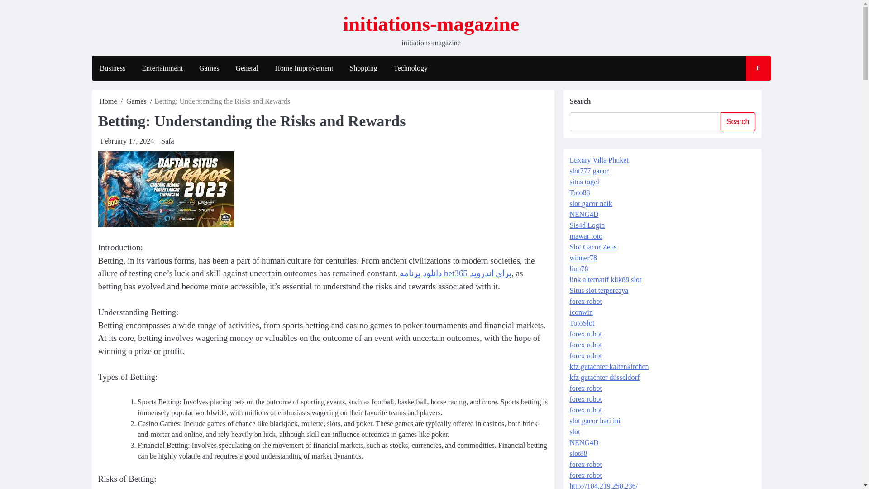  Describe the element at coordinates (598, 290) in the screenshot. I see `Situs slot terpercaya` at that location.